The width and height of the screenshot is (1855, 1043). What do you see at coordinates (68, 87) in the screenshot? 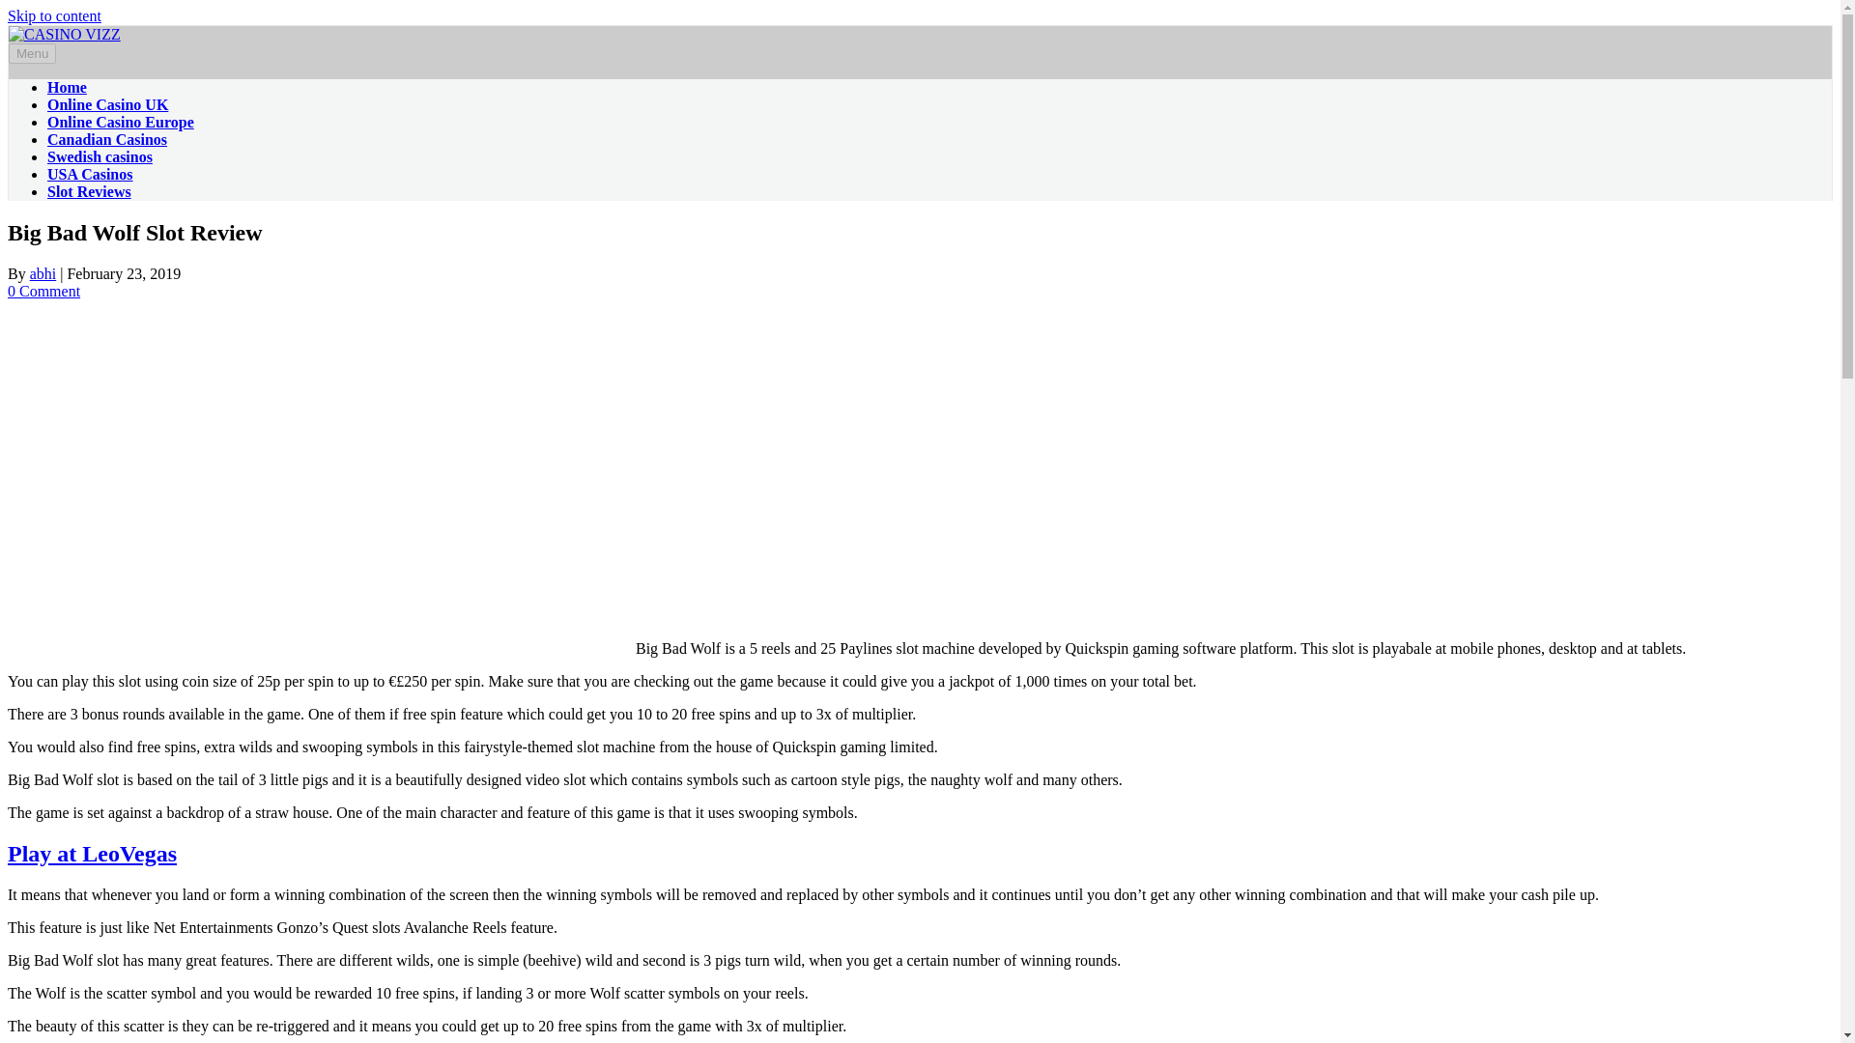
I see `Home` at bounding box center [68, 87].